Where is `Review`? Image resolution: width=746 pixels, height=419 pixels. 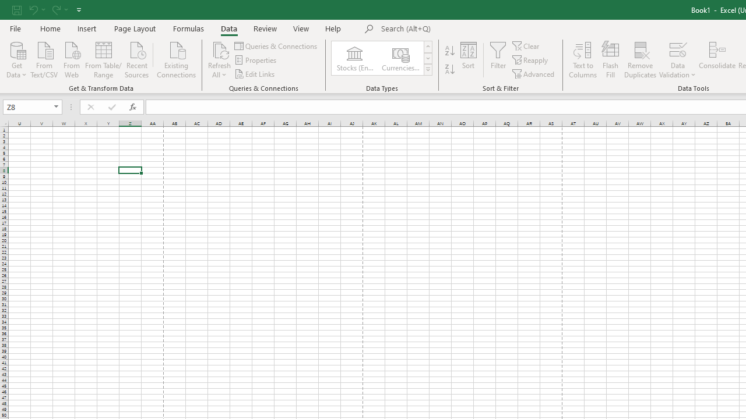 Review is located at coordinates (265, 28).